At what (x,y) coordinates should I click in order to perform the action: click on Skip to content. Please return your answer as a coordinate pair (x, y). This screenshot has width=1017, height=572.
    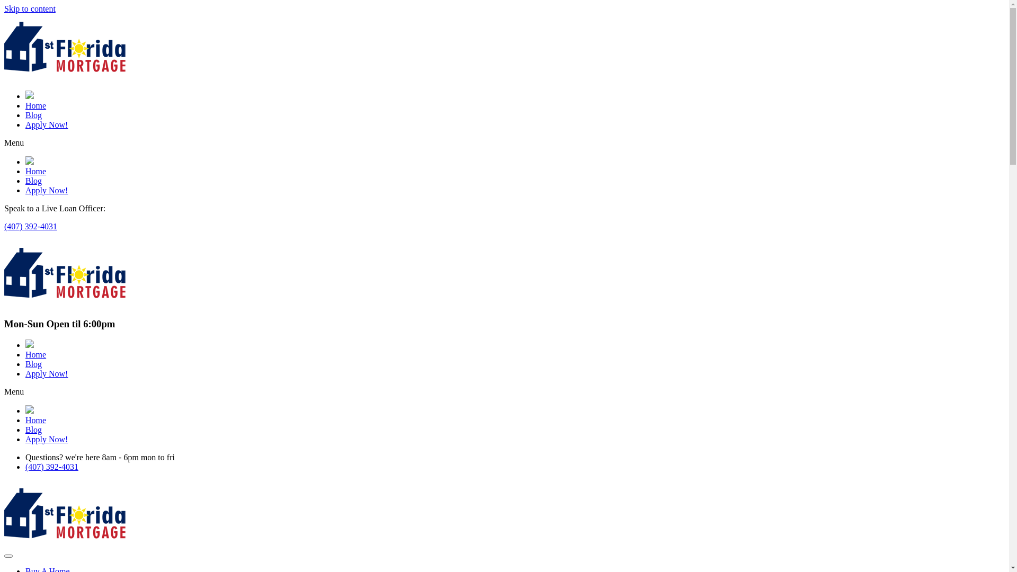
    Looking at the image, I should click on (30, 8).